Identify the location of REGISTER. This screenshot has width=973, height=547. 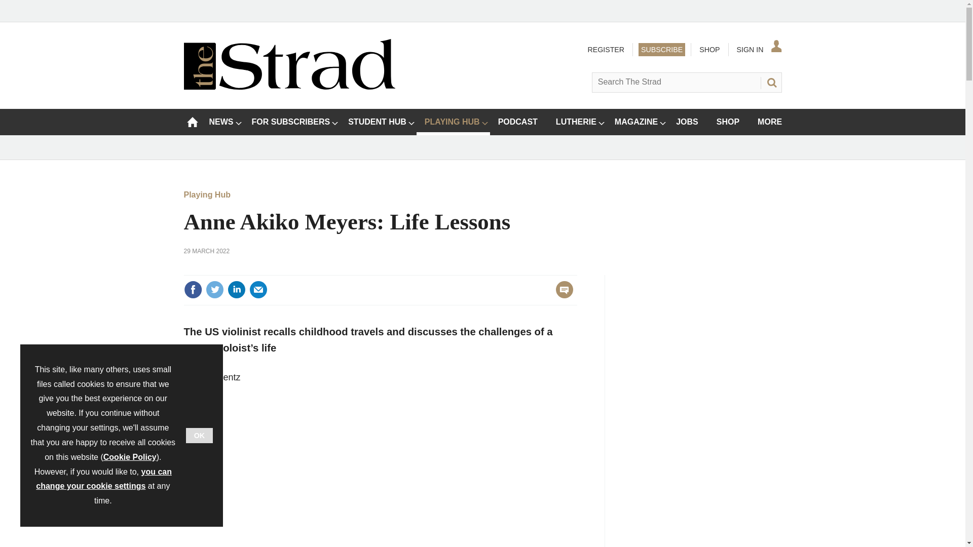
(605, 50).